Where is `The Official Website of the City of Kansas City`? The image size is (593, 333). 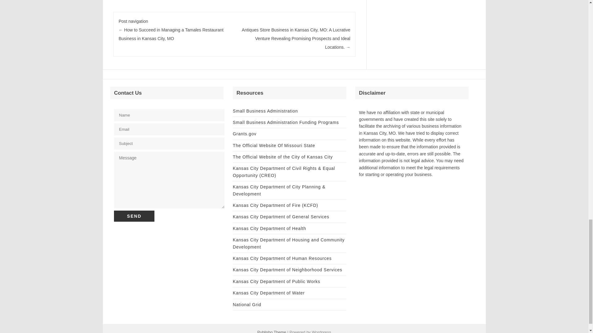 The Official Website of the City of Kansas City is located at coordinates (283, 157).